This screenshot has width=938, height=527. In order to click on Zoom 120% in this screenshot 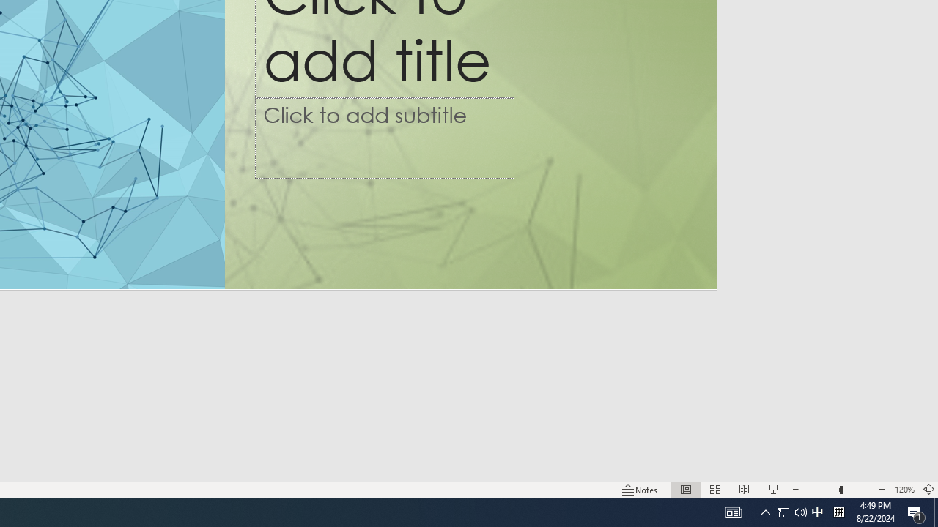, I will do `click(904, 489)`.